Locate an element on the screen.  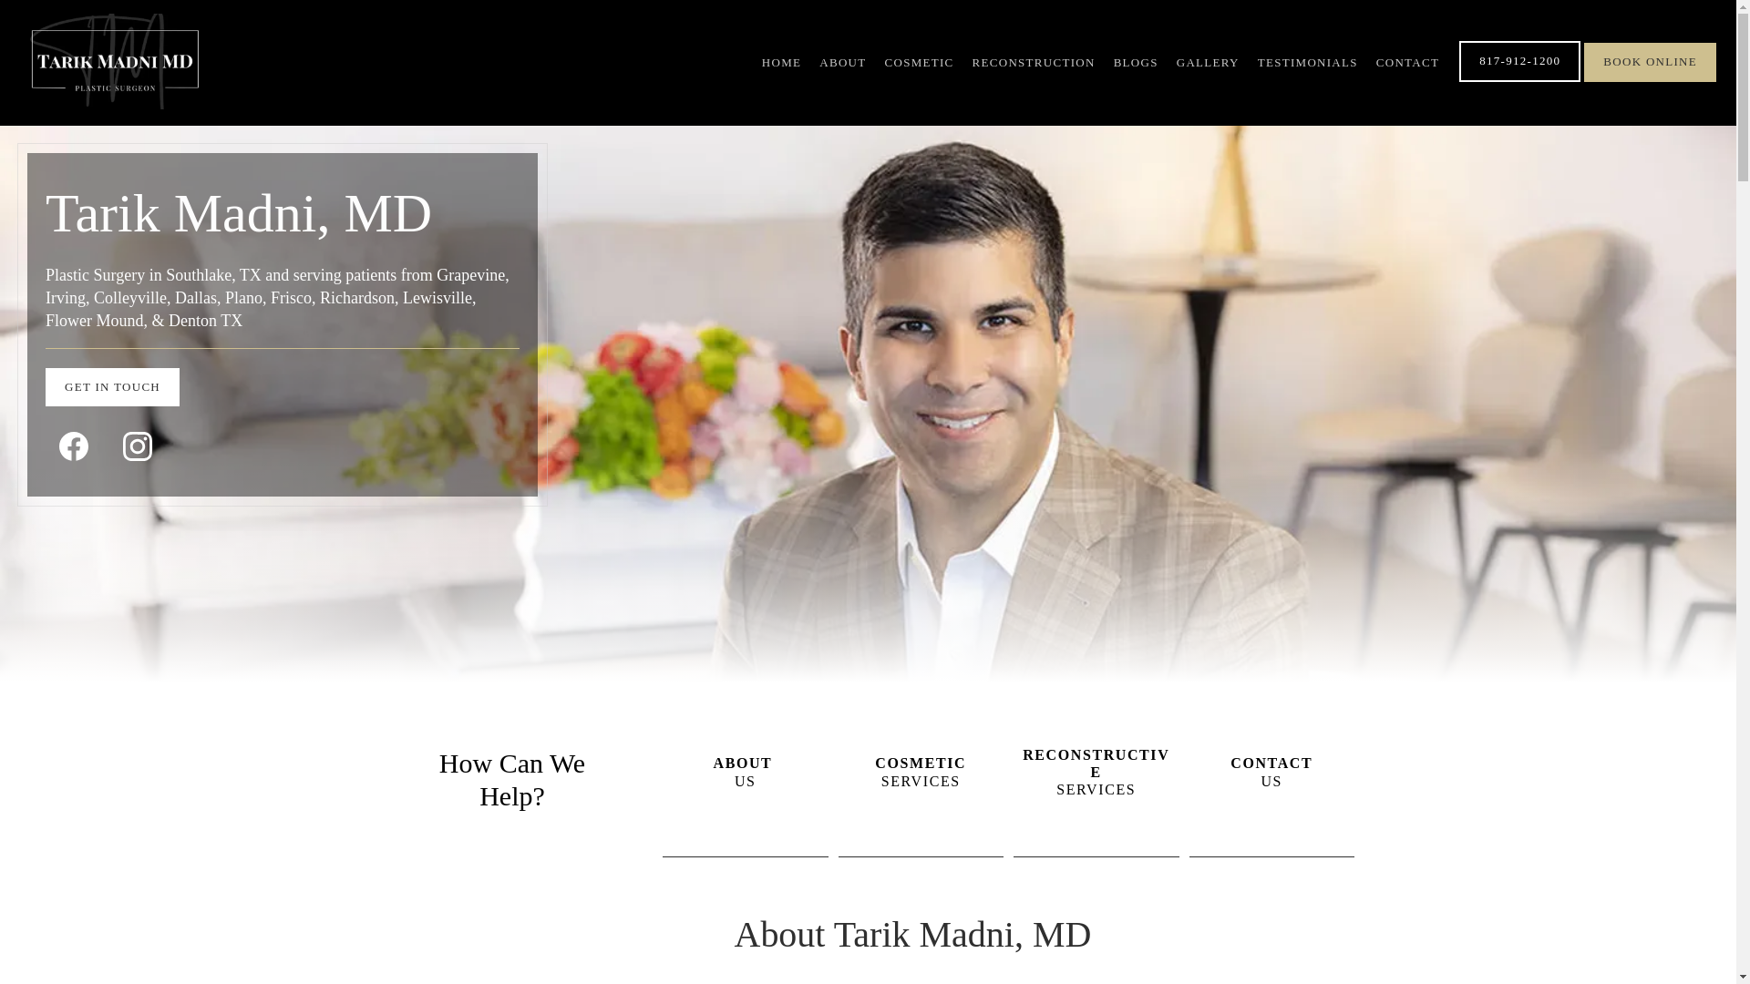
TESTIMONIALS is located at coordinates (114, 388).